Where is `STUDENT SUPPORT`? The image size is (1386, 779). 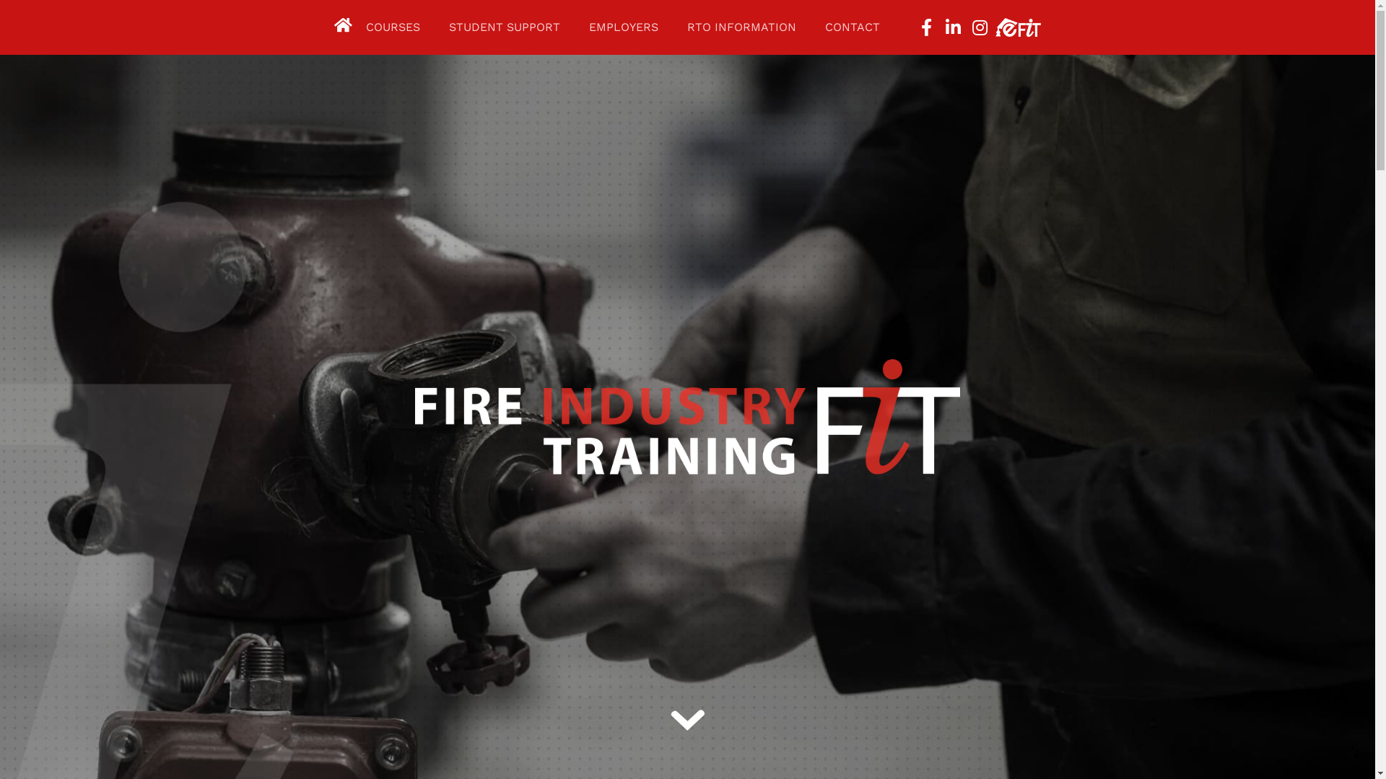 STUDENT SUPPORT is located at coordinates (505, 27).